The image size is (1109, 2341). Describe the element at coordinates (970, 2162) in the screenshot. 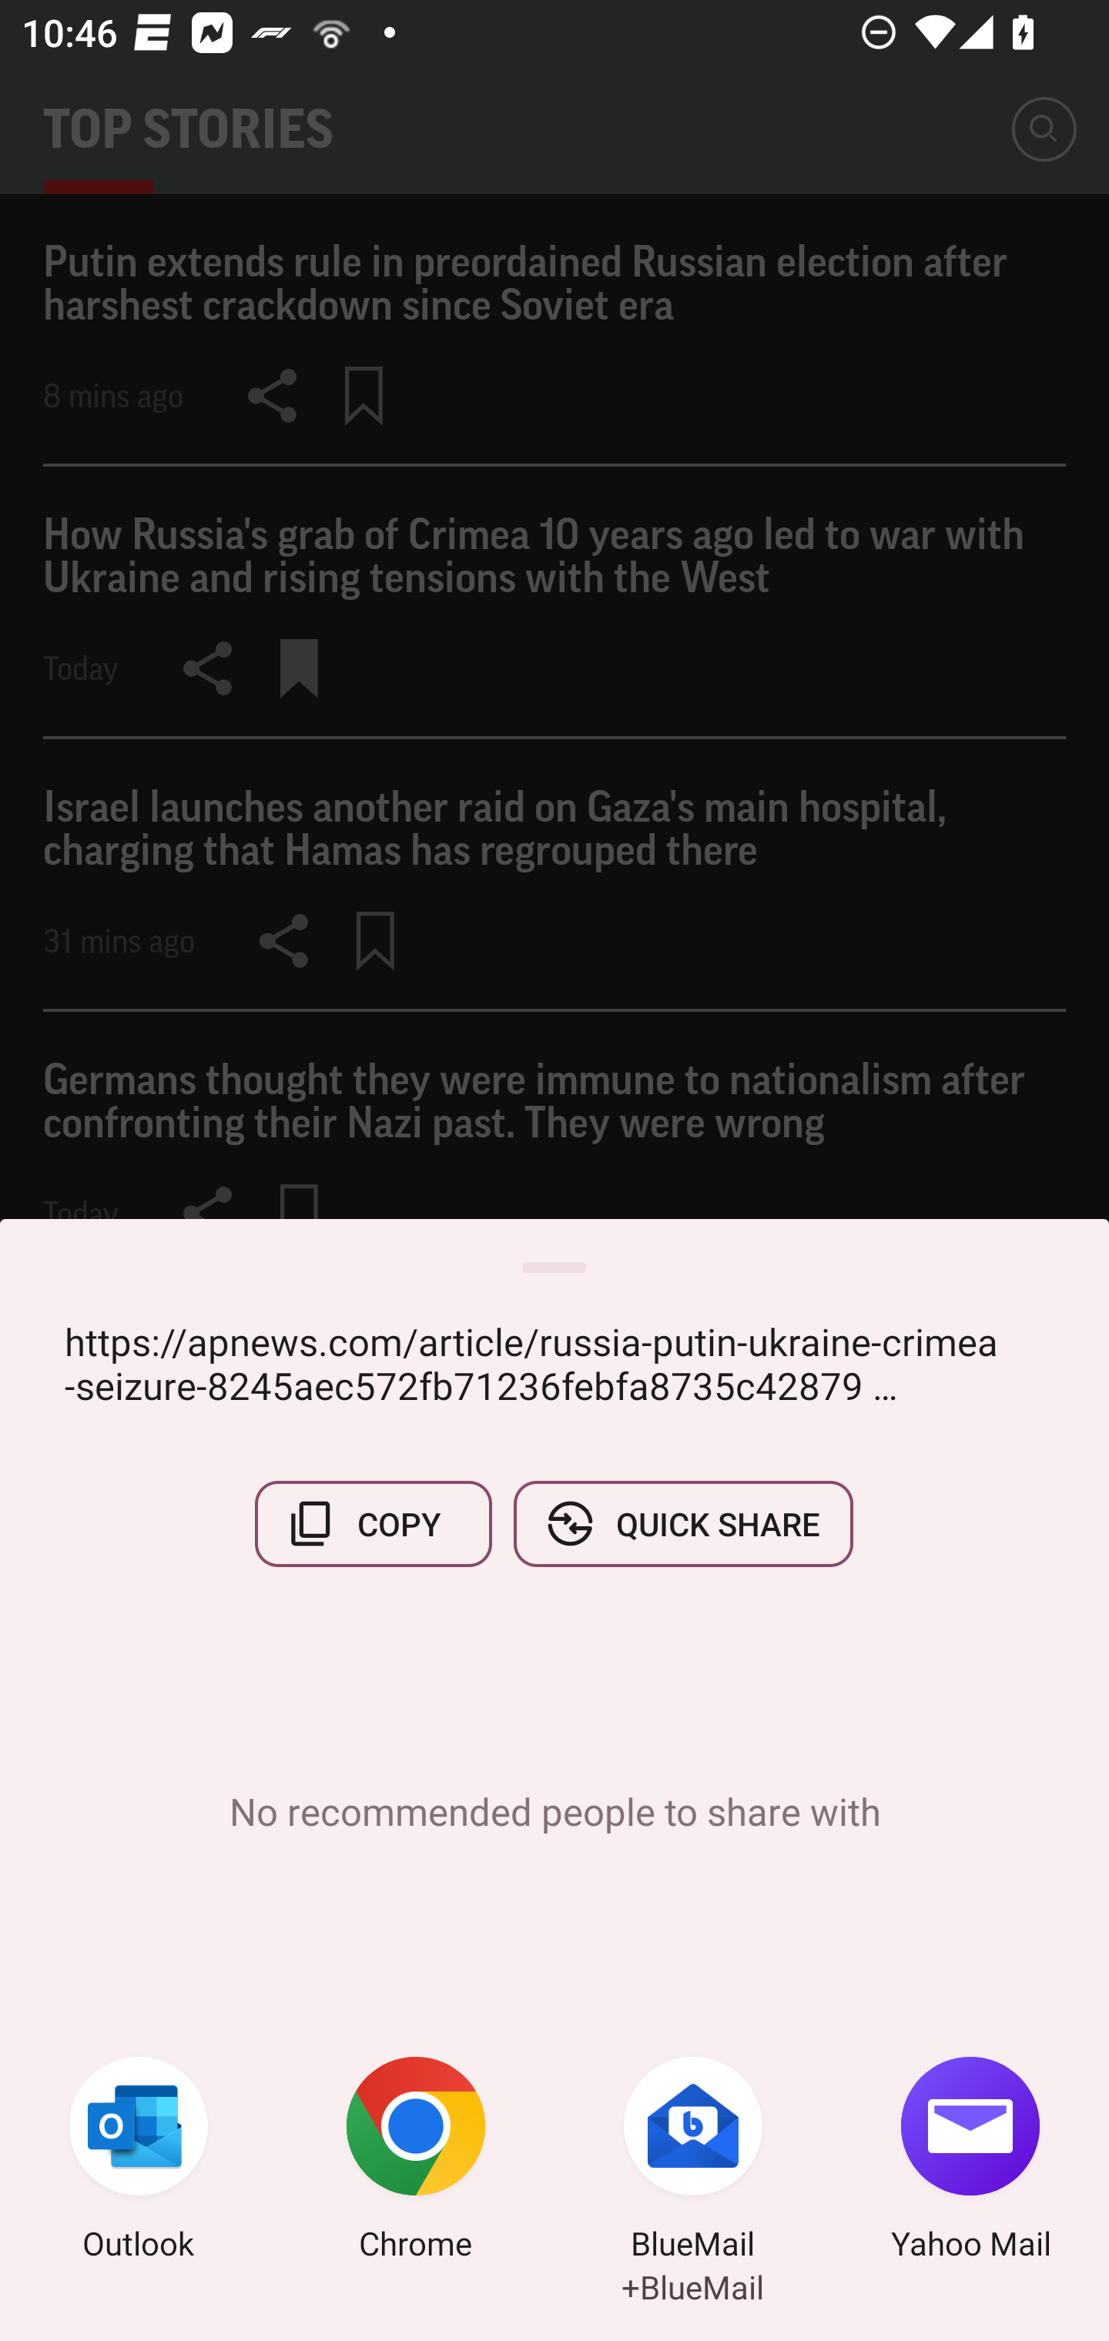

I see `Yahoo Mail` at that location.